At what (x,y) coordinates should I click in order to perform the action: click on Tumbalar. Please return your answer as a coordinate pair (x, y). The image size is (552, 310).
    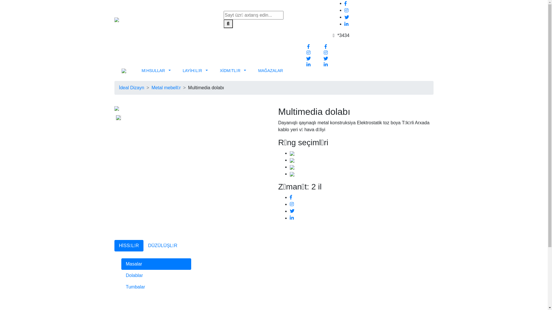
    Looking at the image, I should click on (156, 287).